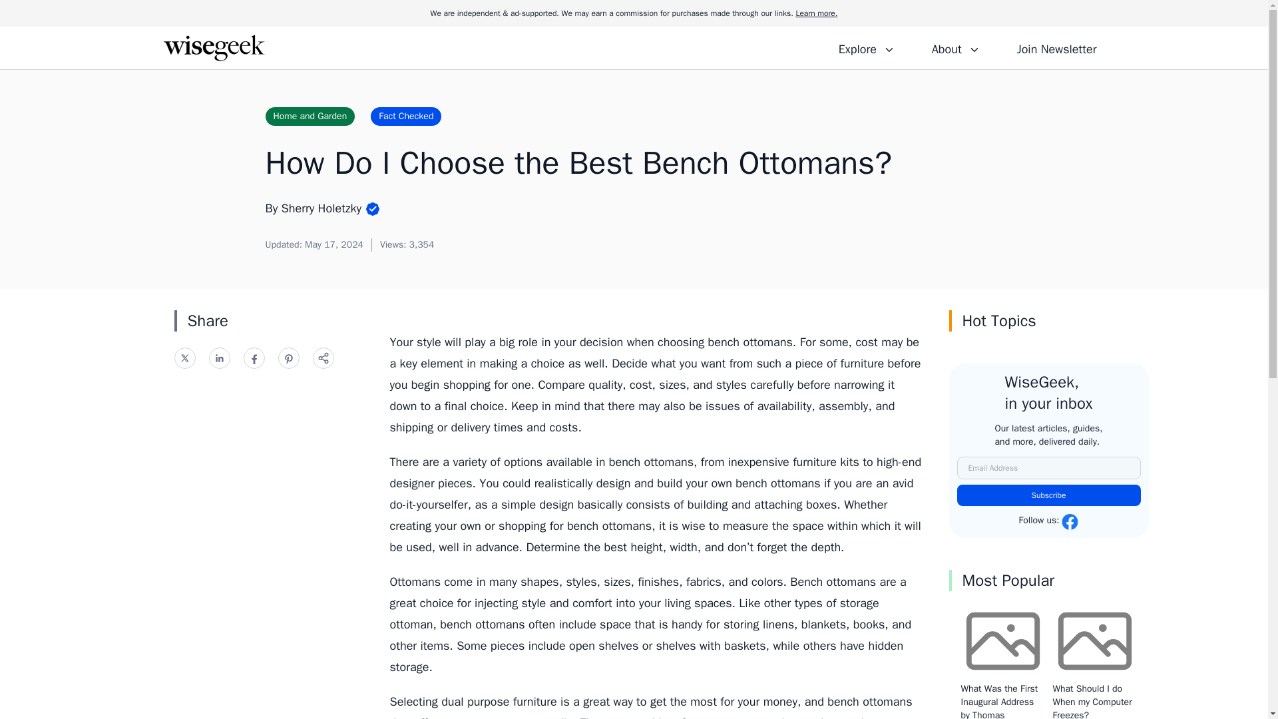  I want to click on Subscribe, so click(1049, 495).